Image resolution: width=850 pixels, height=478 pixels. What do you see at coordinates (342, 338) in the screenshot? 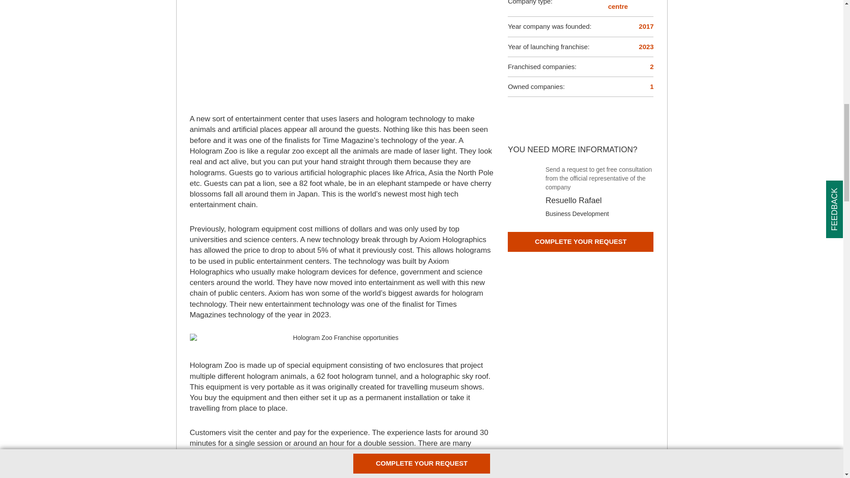
I see `Hologram Zoo Franchise opportunities` at bounding box center [342, 338].